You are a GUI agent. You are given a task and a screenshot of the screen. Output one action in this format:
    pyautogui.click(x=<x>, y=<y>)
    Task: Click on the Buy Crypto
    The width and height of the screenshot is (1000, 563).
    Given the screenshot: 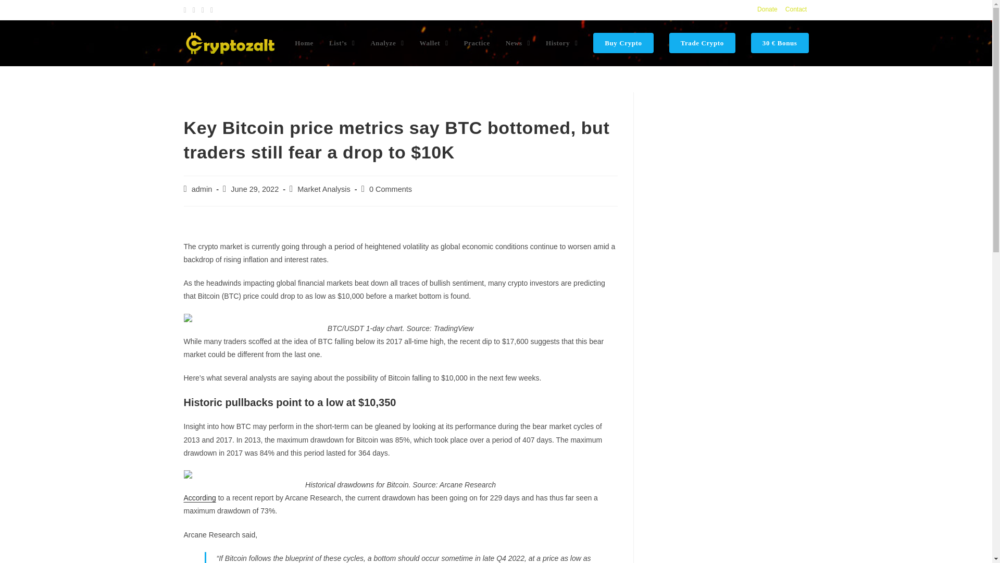 What is the action you would take?
    pyautogui.click(x=623, y=43)
    